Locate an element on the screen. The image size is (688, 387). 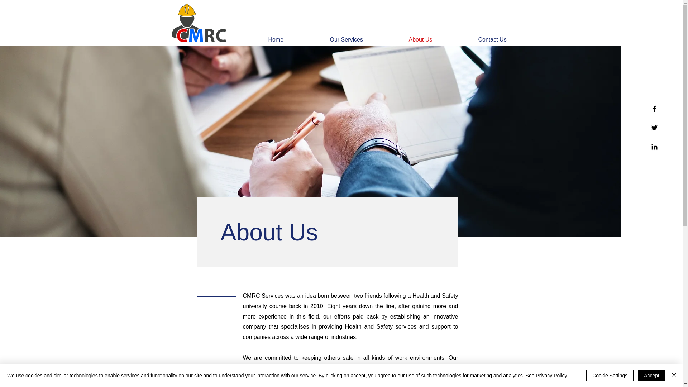
About Us is located at coordinates (438, 40).